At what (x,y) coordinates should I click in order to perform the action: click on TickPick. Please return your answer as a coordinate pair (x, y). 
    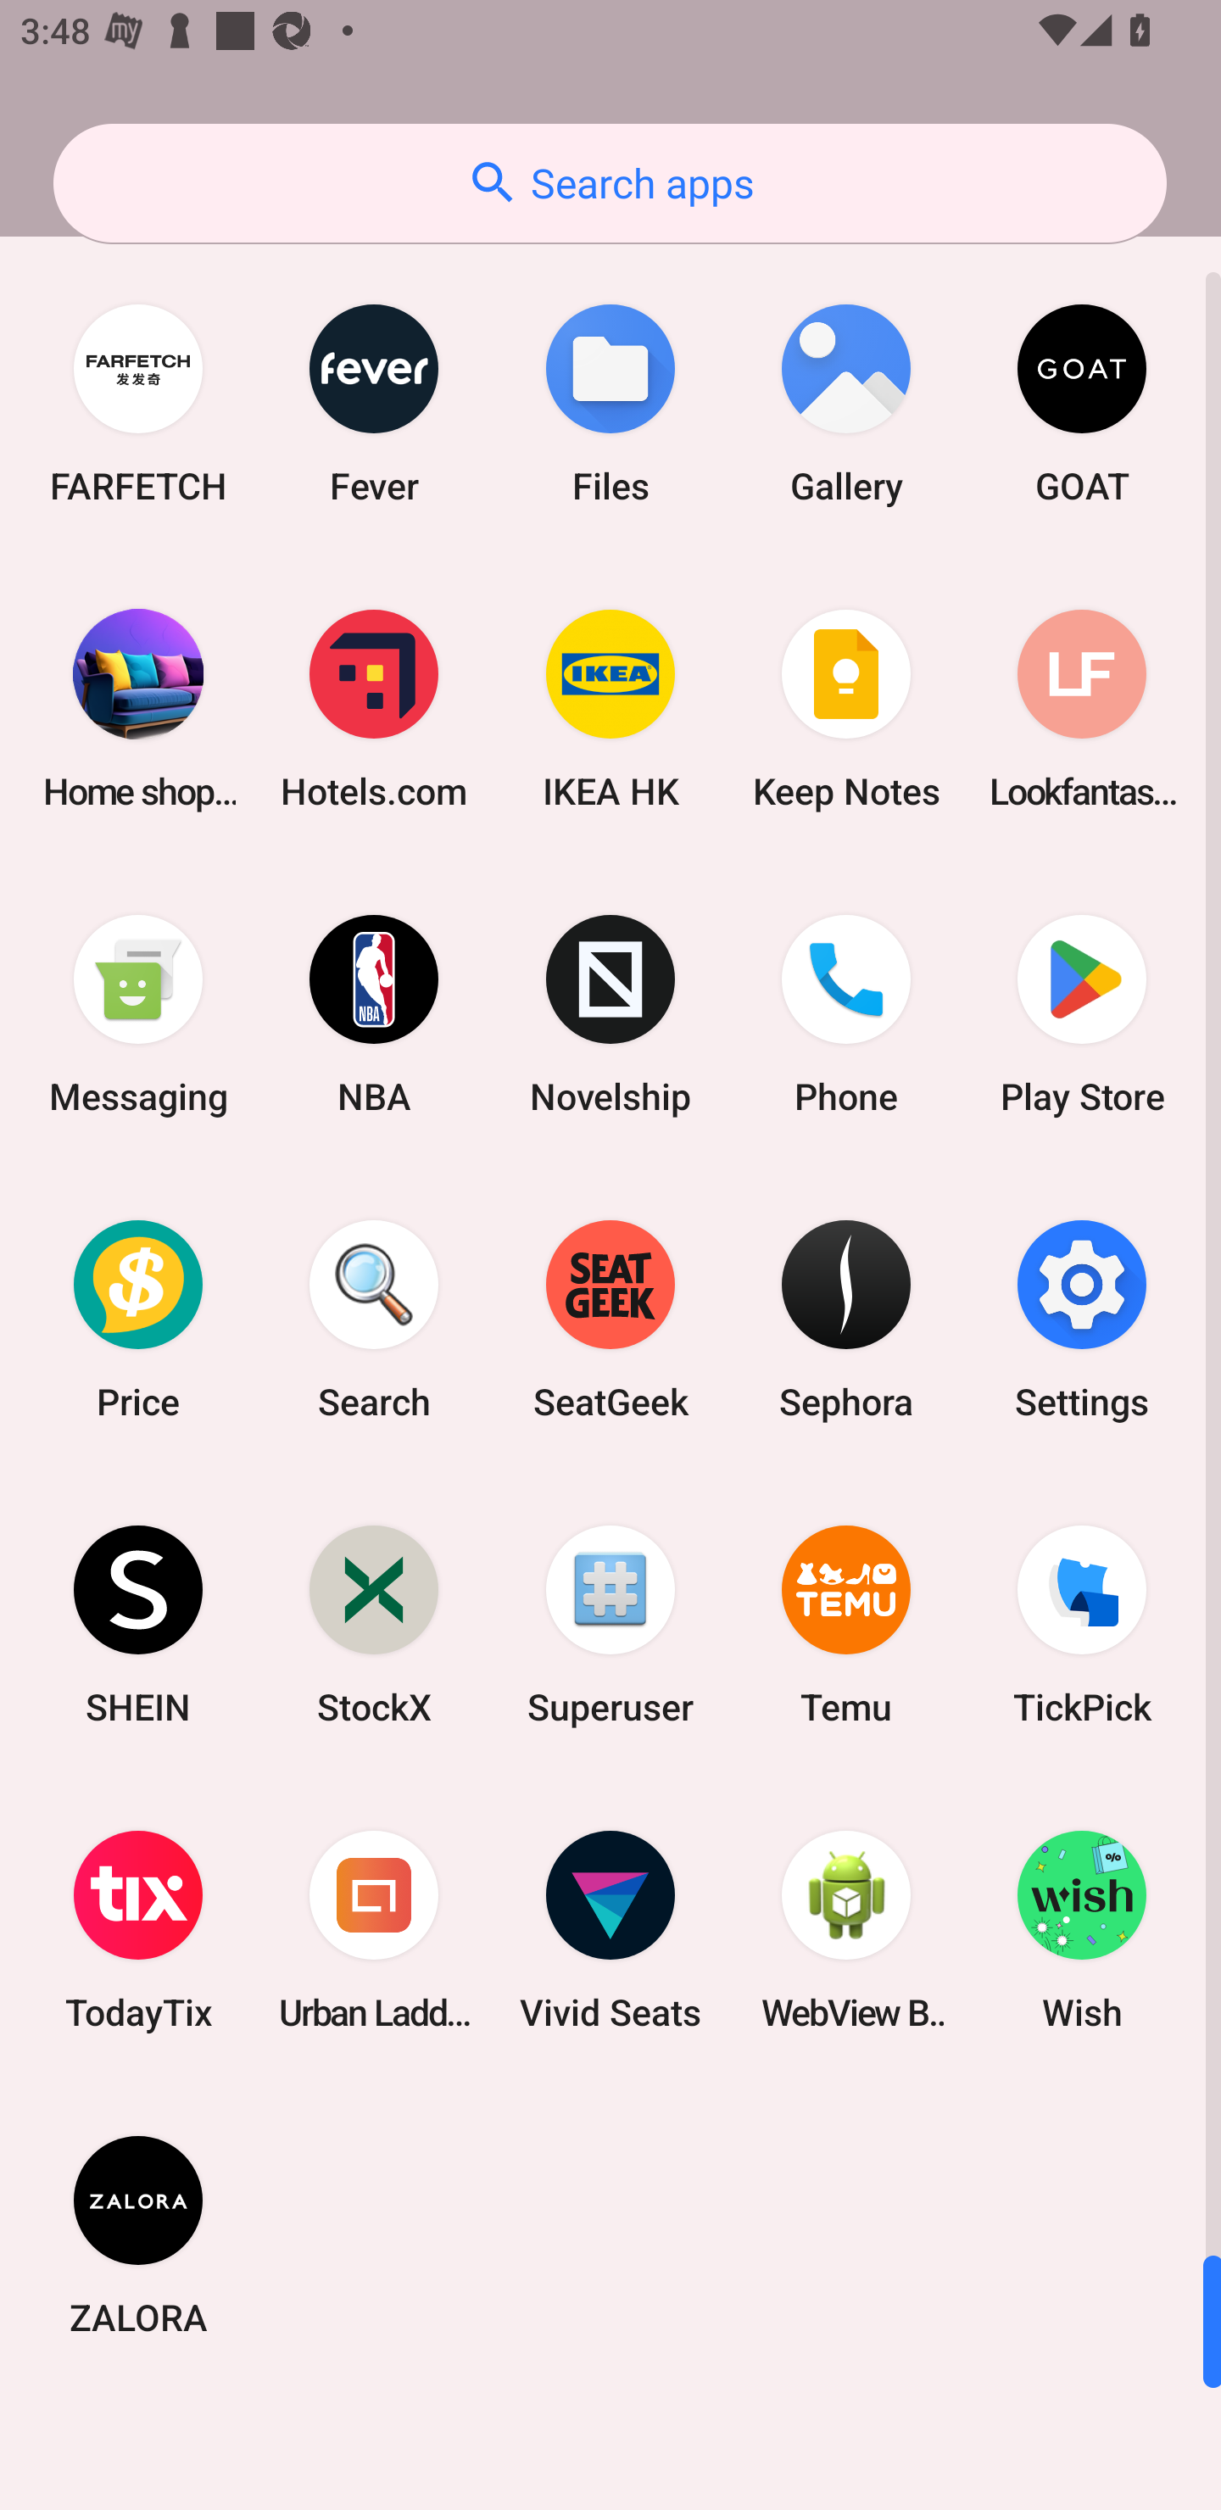
    Looking at the image, I should click on (1082, 1623).